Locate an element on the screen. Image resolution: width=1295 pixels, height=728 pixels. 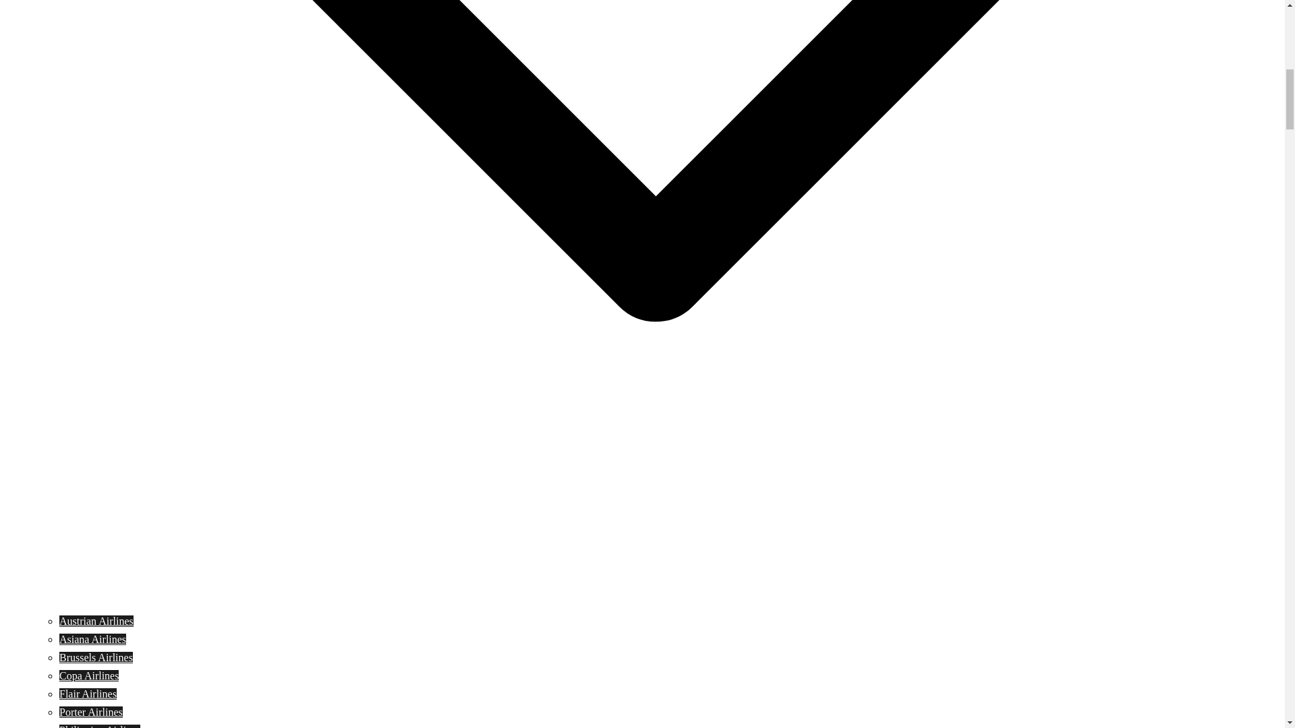
Copa Airlines is located at coordinates (89, 675).